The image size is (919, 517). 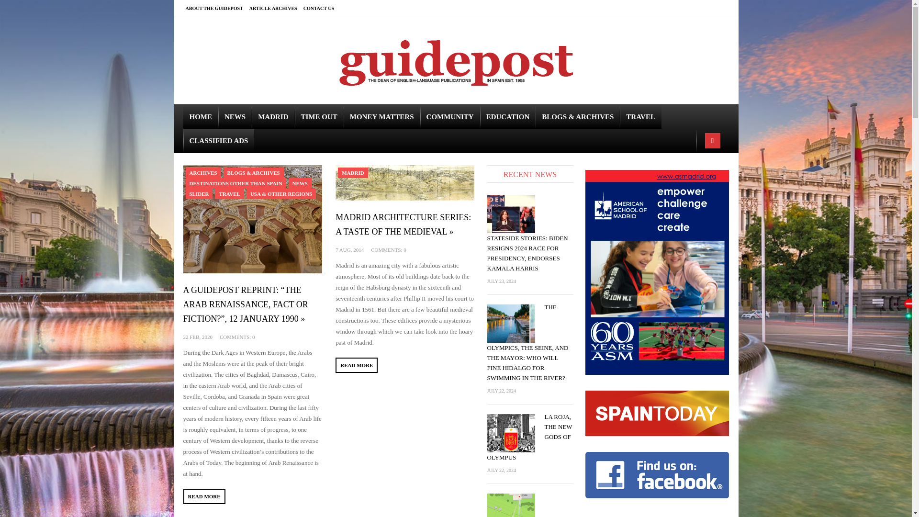 What do you see at coordinates (404, 183) in the screenshot?
I see `MADRID ARCHITECTURE Series: A TASTE OF THE MEDIEVAL` at bounding box center [404, 183].